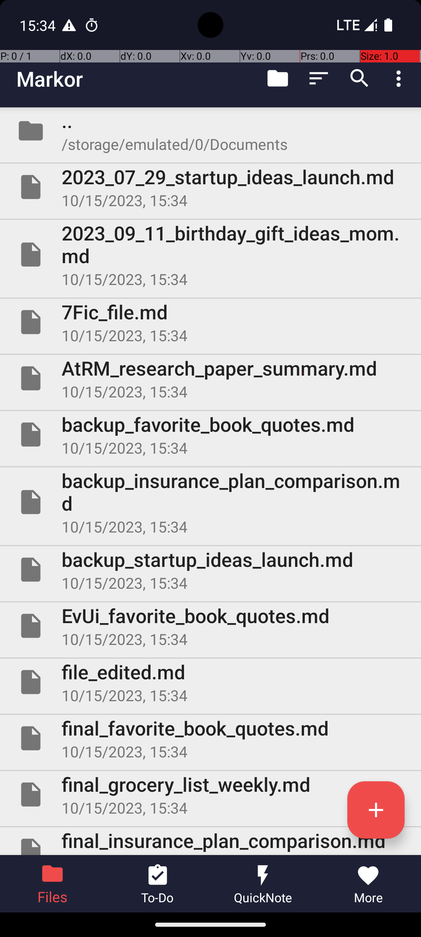 This screenshot has height=937, width=421. What do you see at coordinates (210, 378) in the screenshot?
I see `File AtRM_research_paper_summary.md ` at bounding box center [210, 378].